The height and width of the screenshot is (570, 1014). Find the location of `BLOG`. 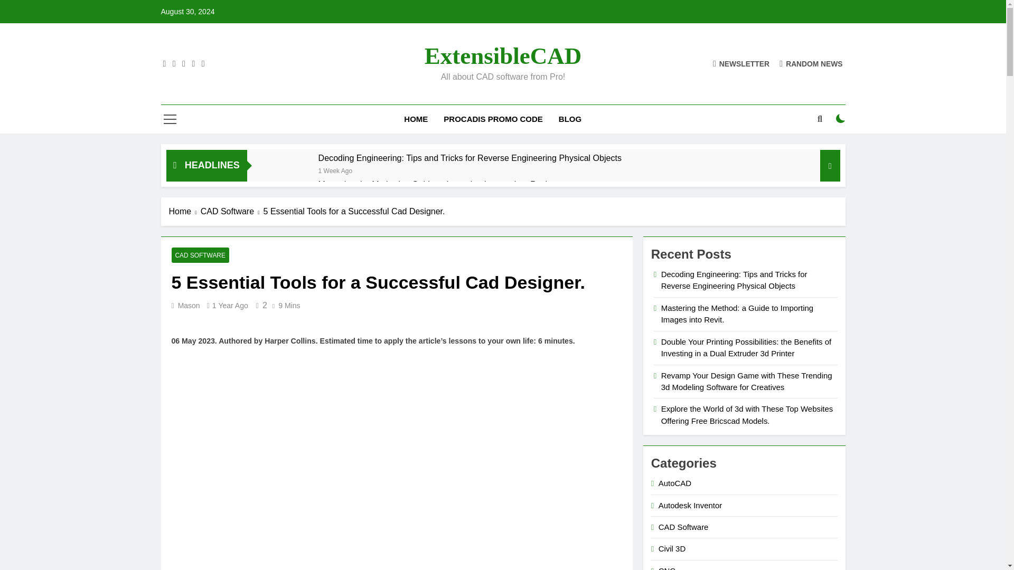

BLOG is located at coordinates (569, 119).